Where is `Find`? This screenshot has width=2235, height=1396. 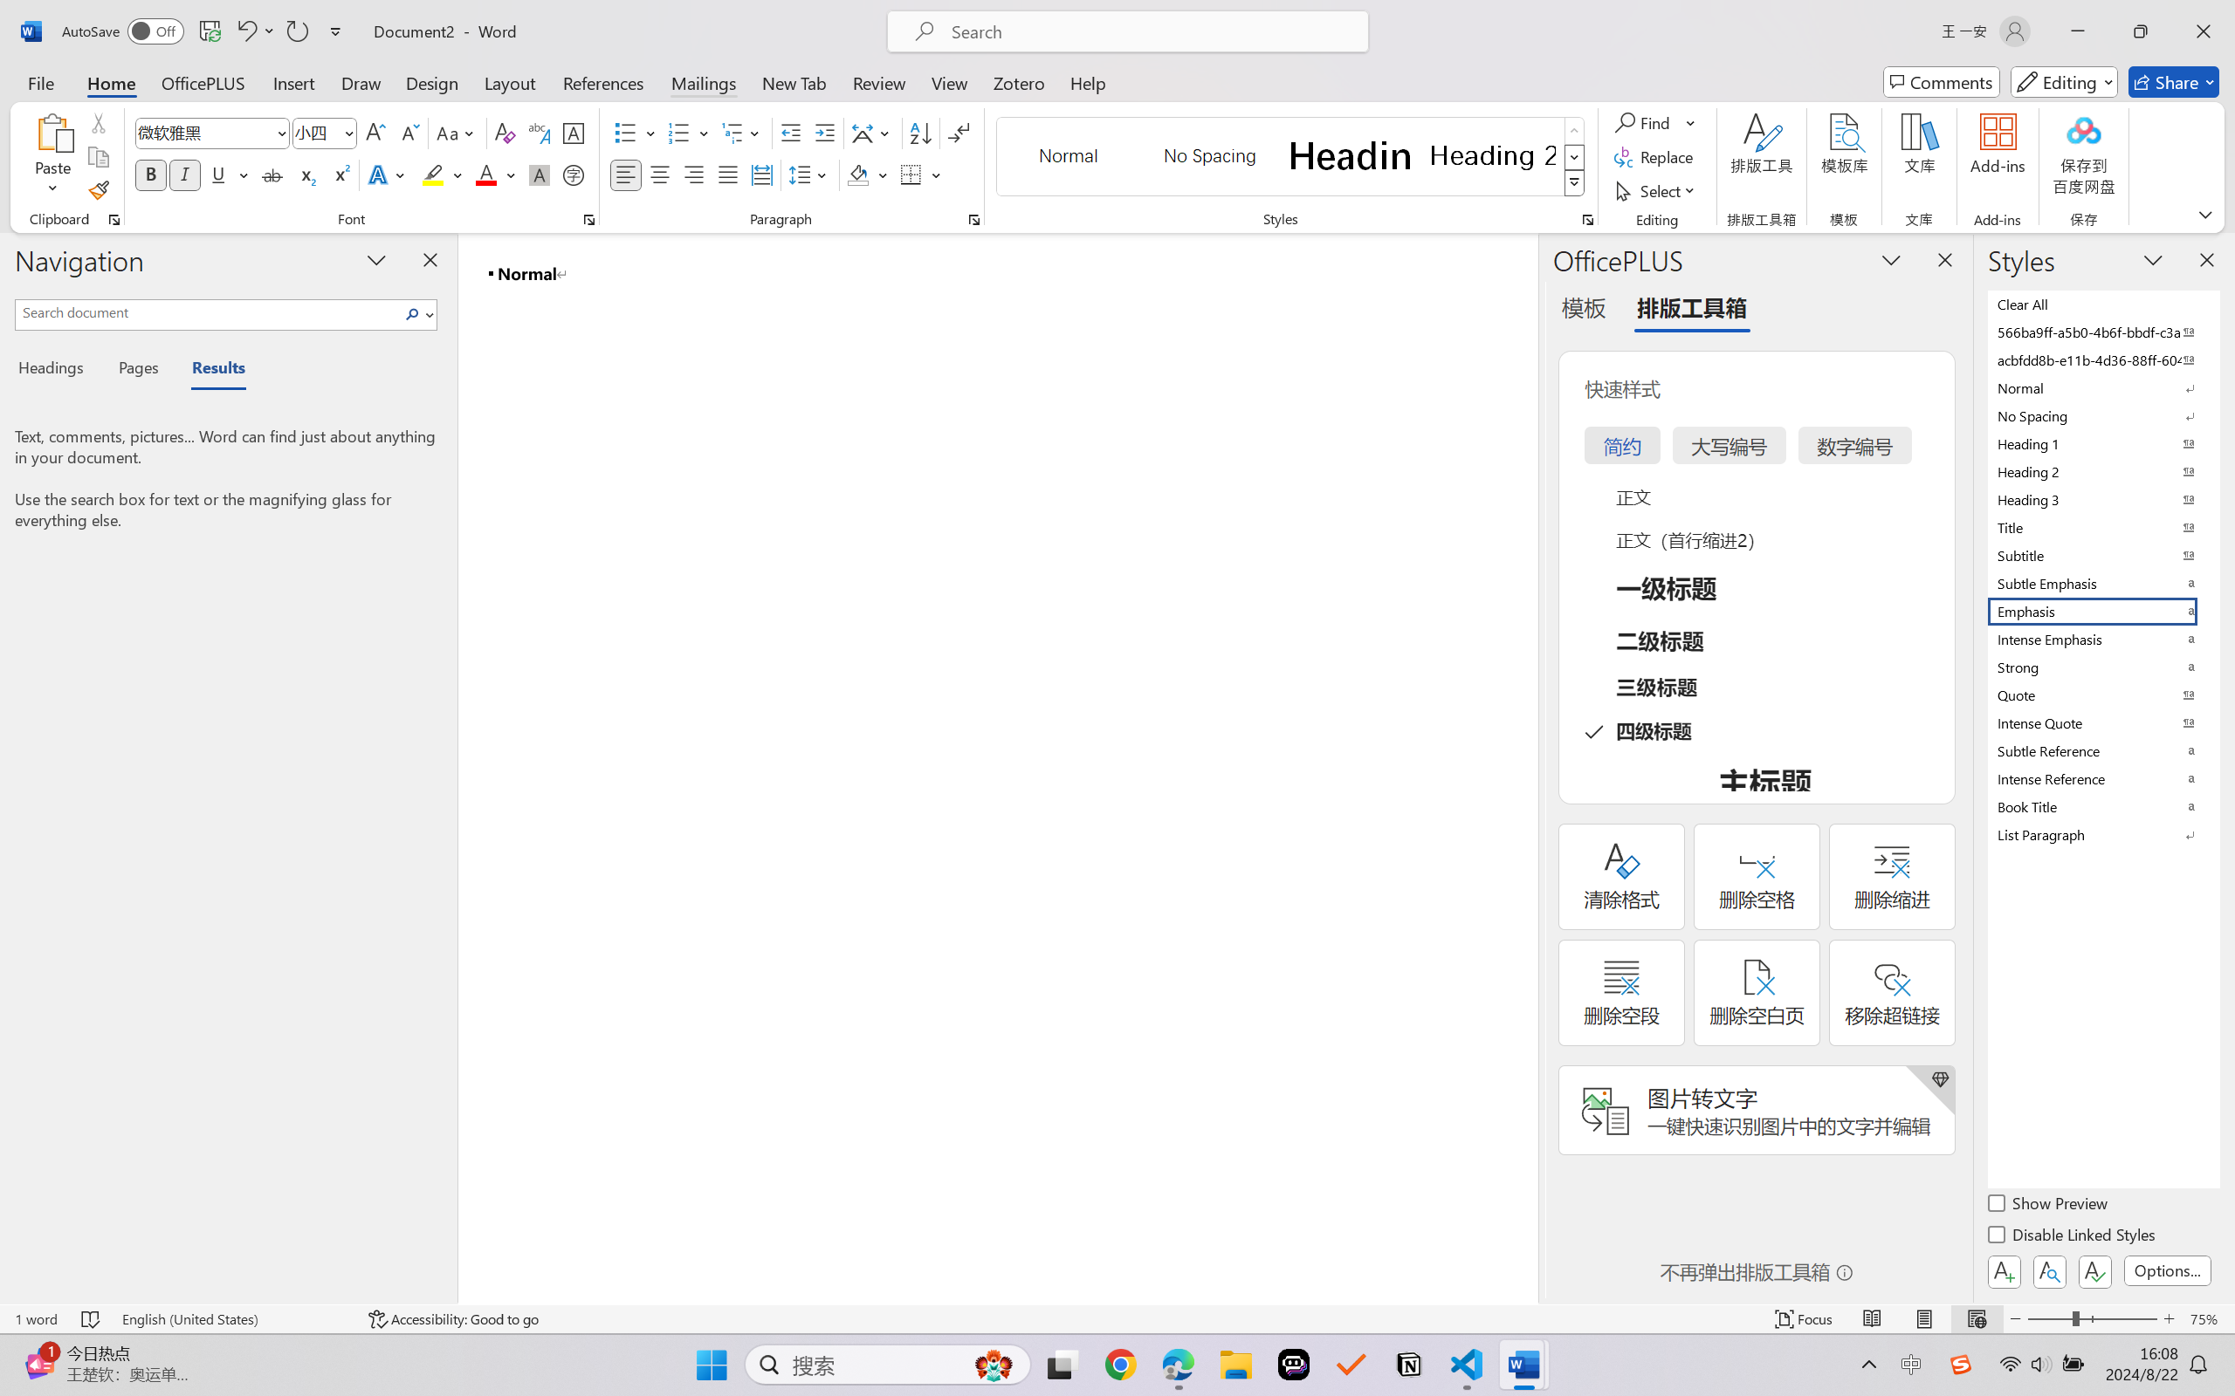
Find is located at coordinates (1645, 122).